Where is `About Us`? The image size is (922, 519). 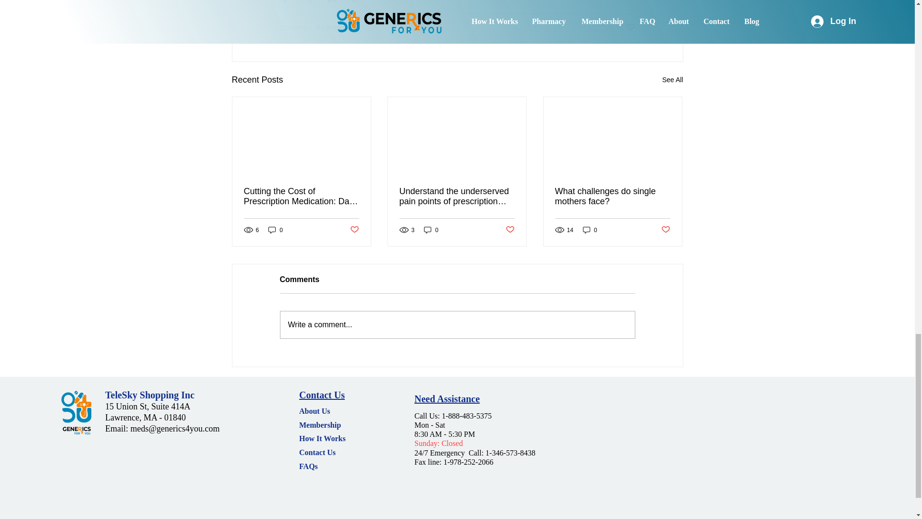 About Us is located at coordinates (314, 411).